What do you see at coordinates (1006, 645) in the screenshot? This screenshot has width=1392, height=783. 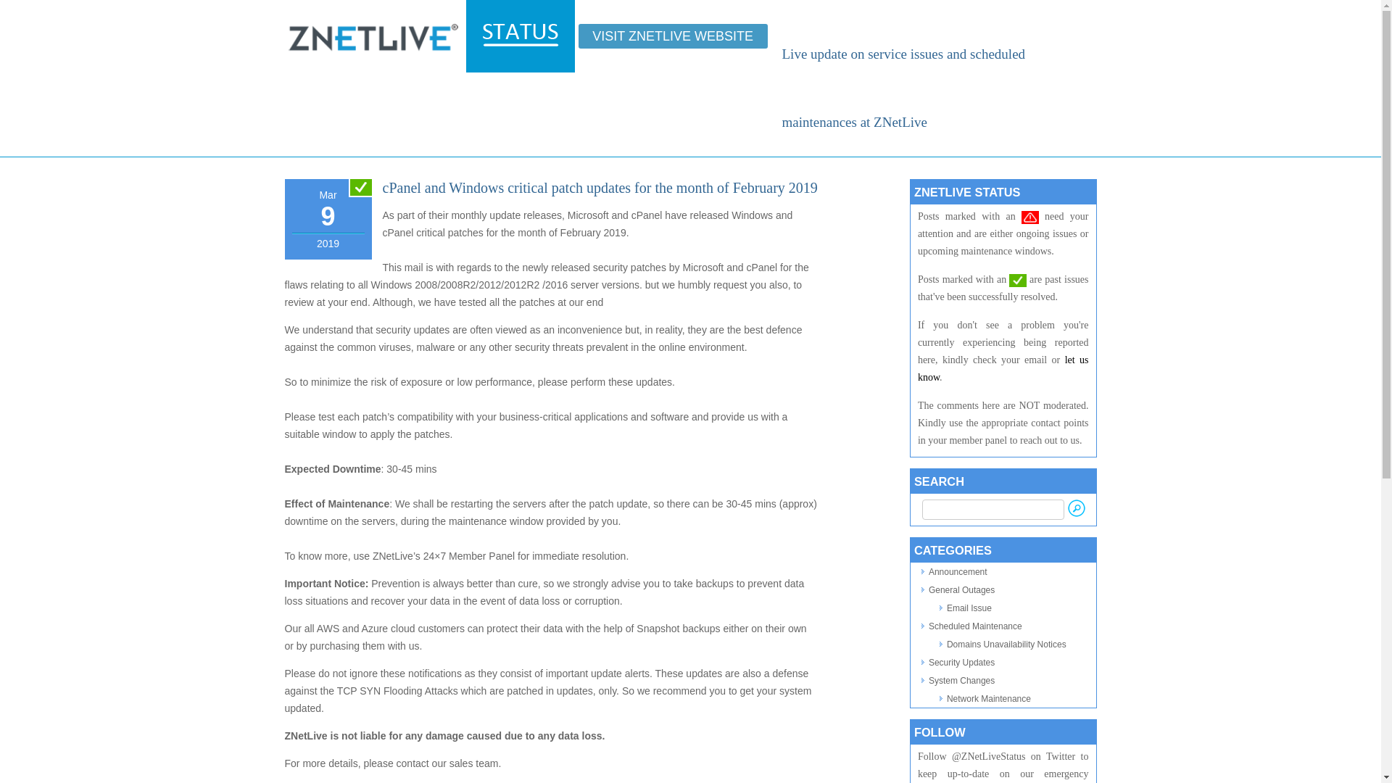 I see `Domains Unavailability Notices` at bounding box center [1006, 645].